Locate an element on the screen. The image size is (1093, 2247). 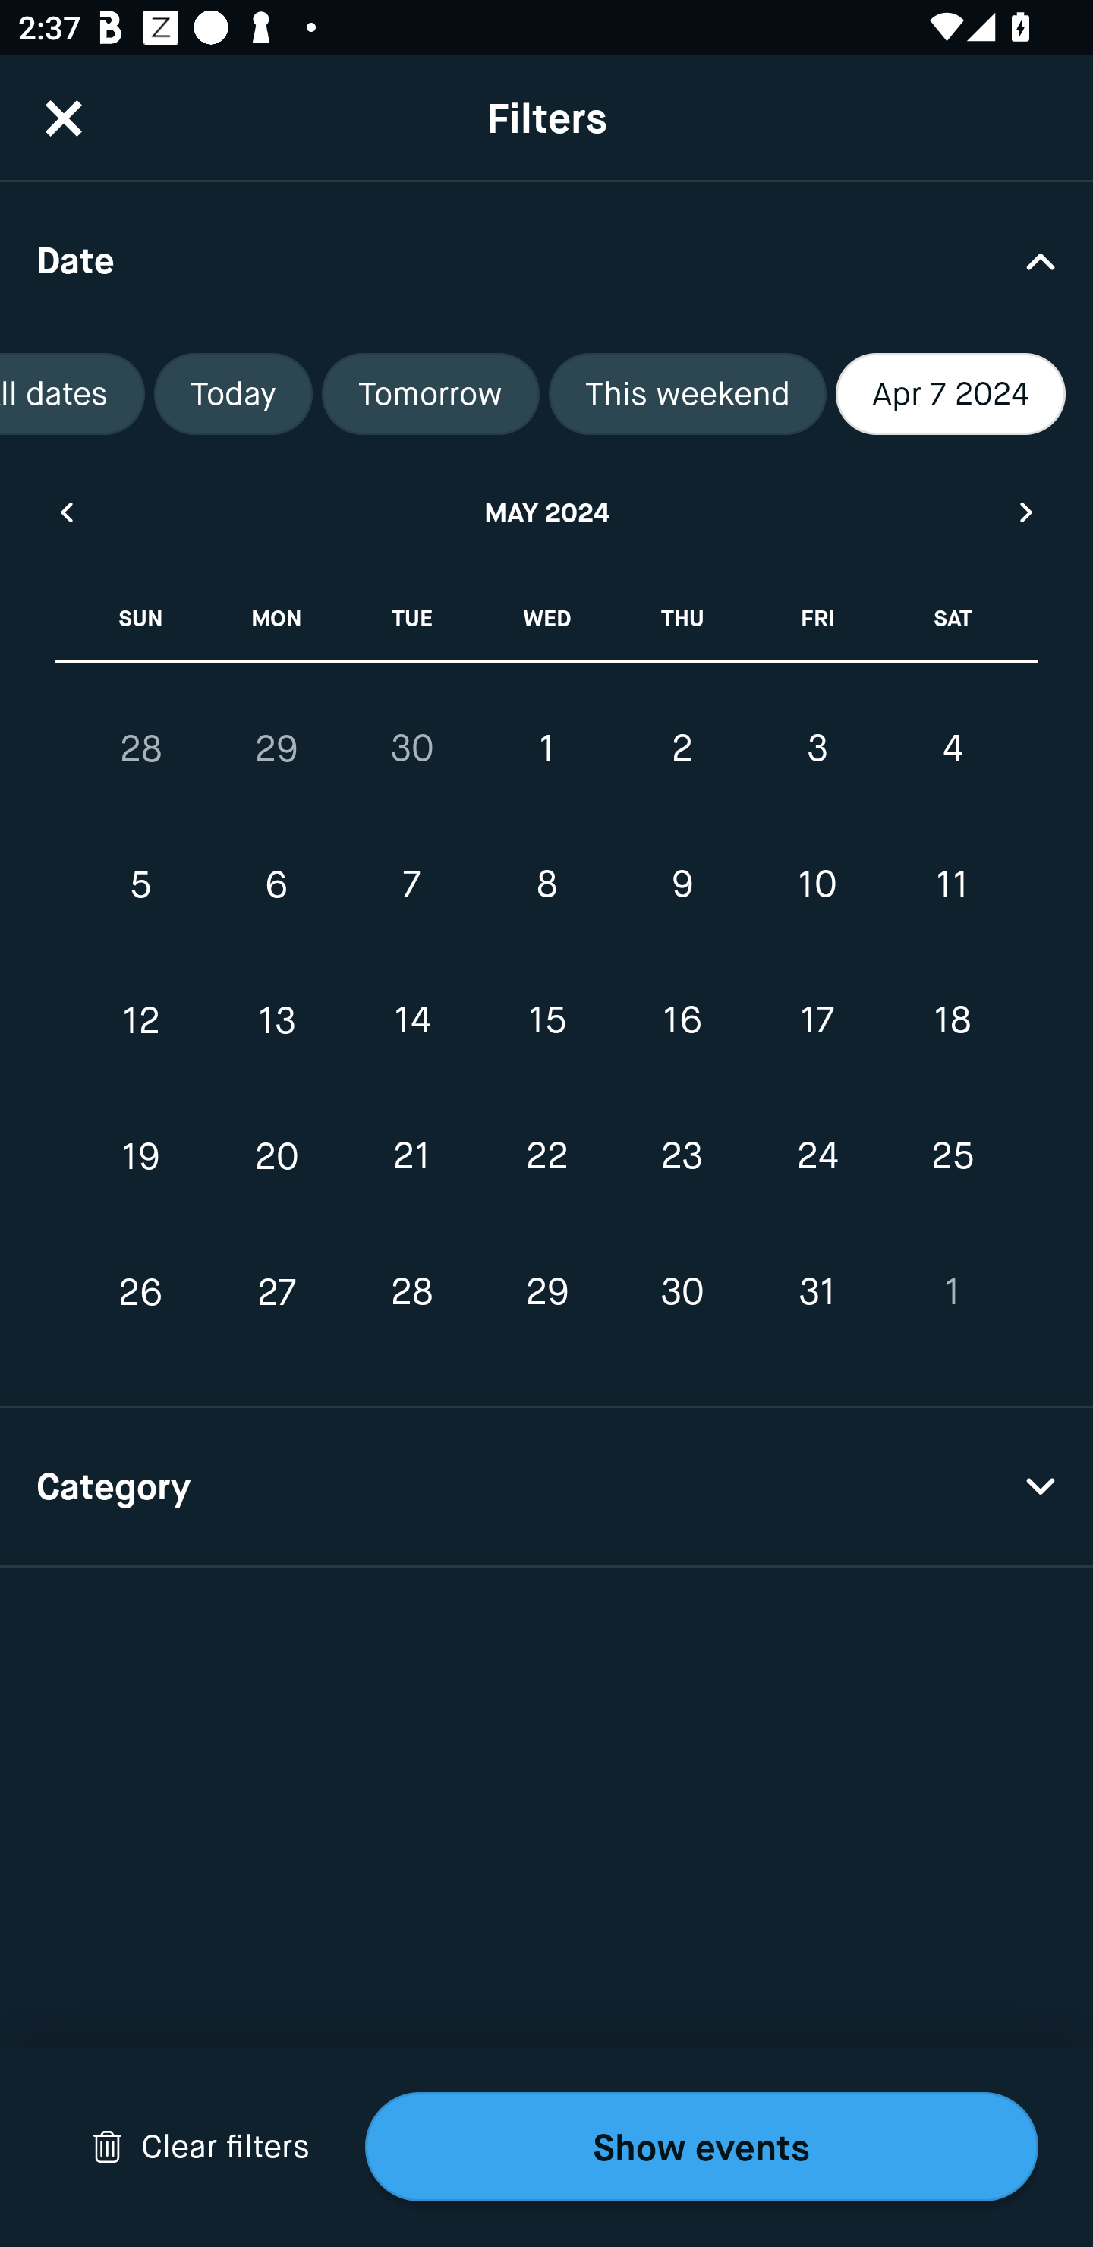
25 is located at coordinates (952, 1155).